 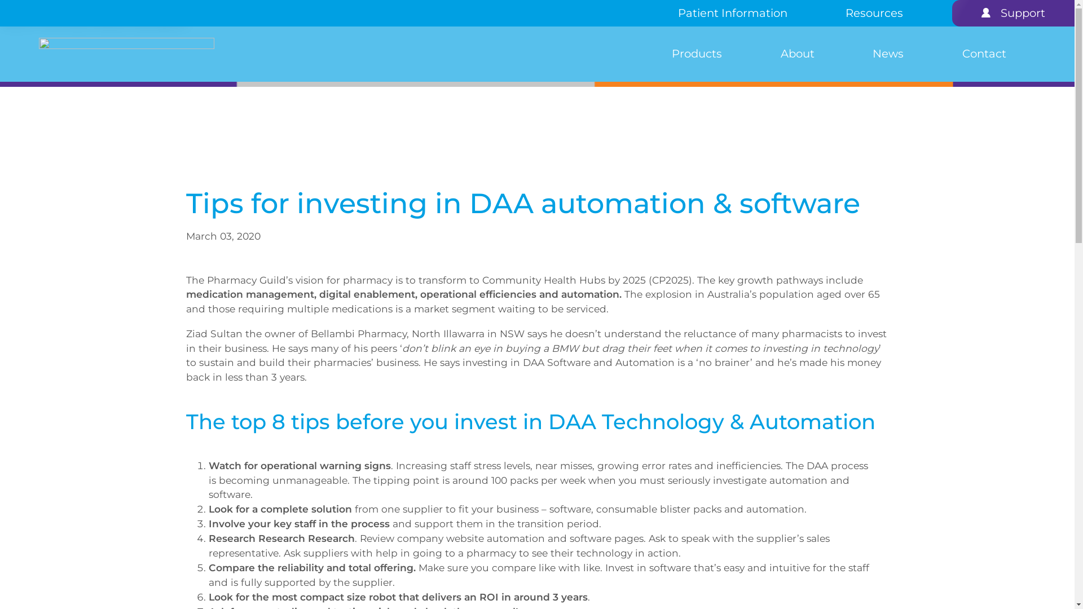 What do you see at coordinates (60, 7) in the screenshot?
I see `About` at bounding box center [60, 7].